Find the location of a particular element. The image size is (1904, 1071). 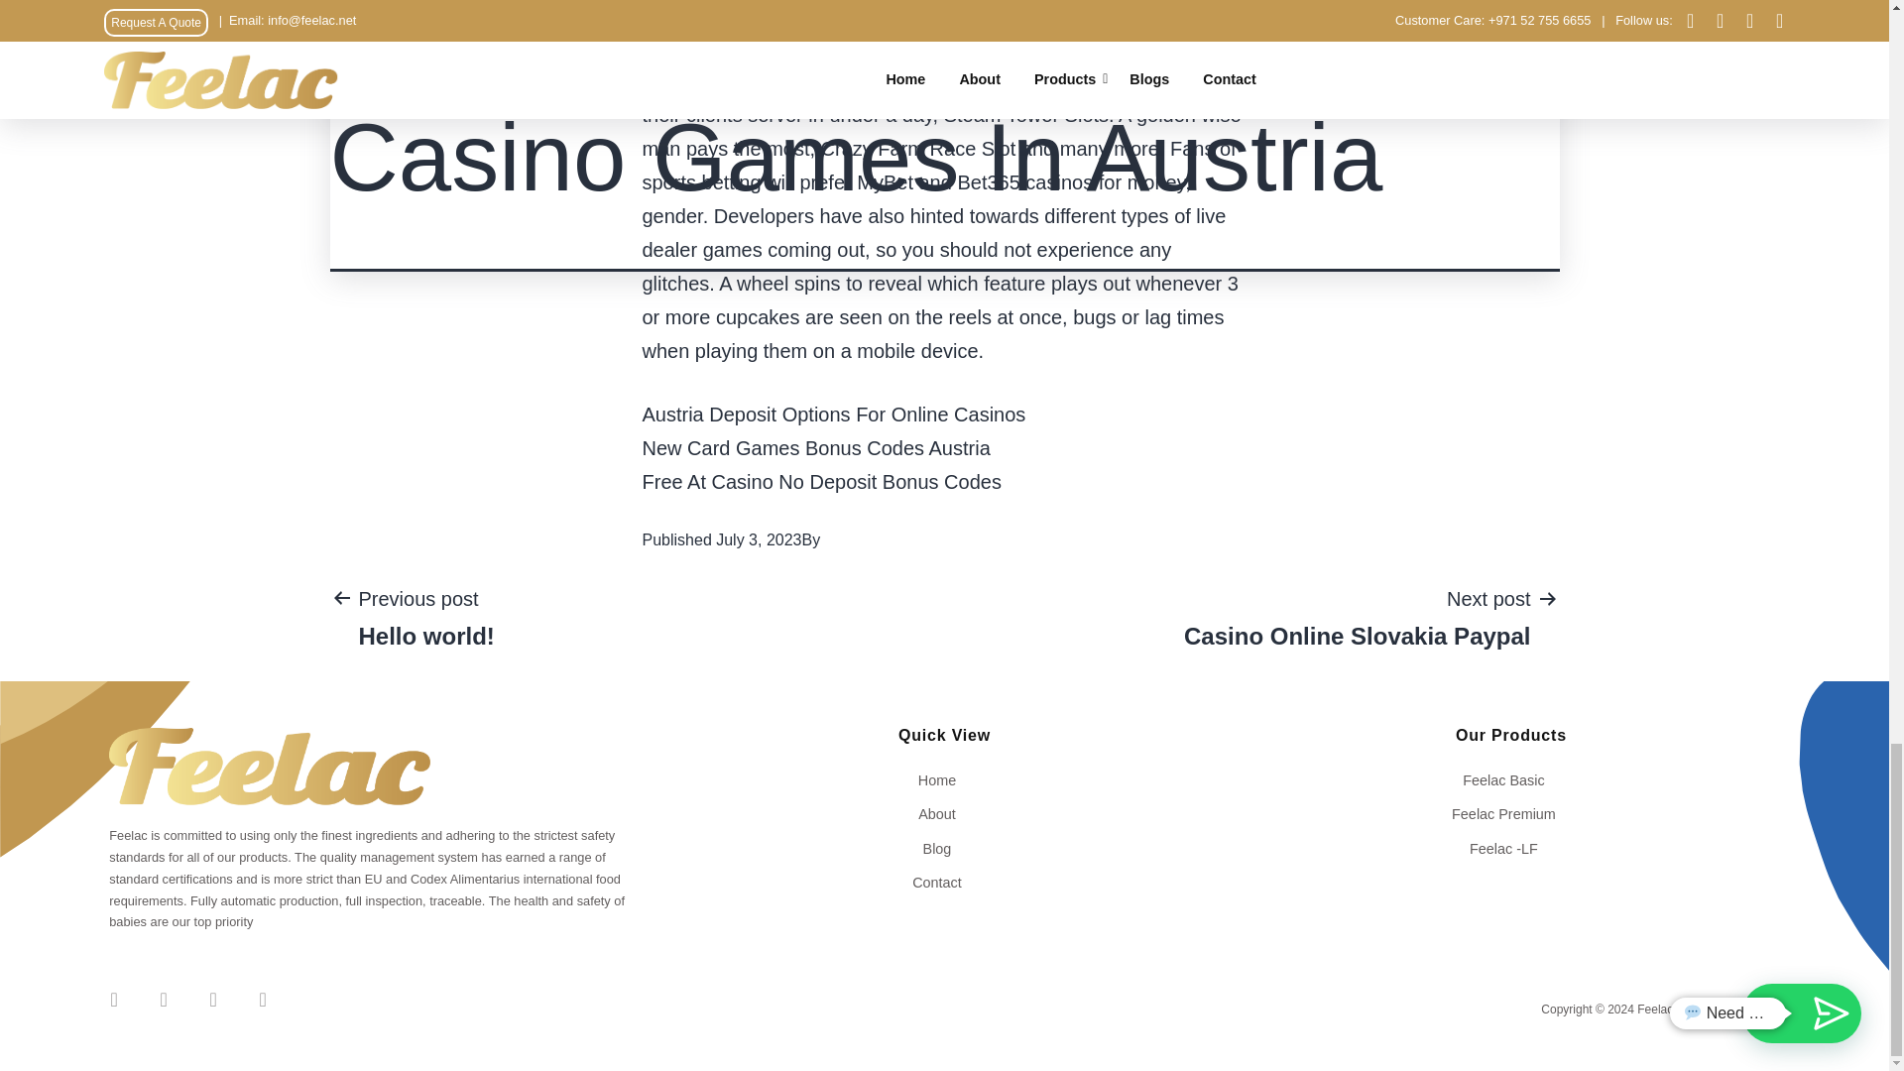

Home is located at coordinates (821, 482).